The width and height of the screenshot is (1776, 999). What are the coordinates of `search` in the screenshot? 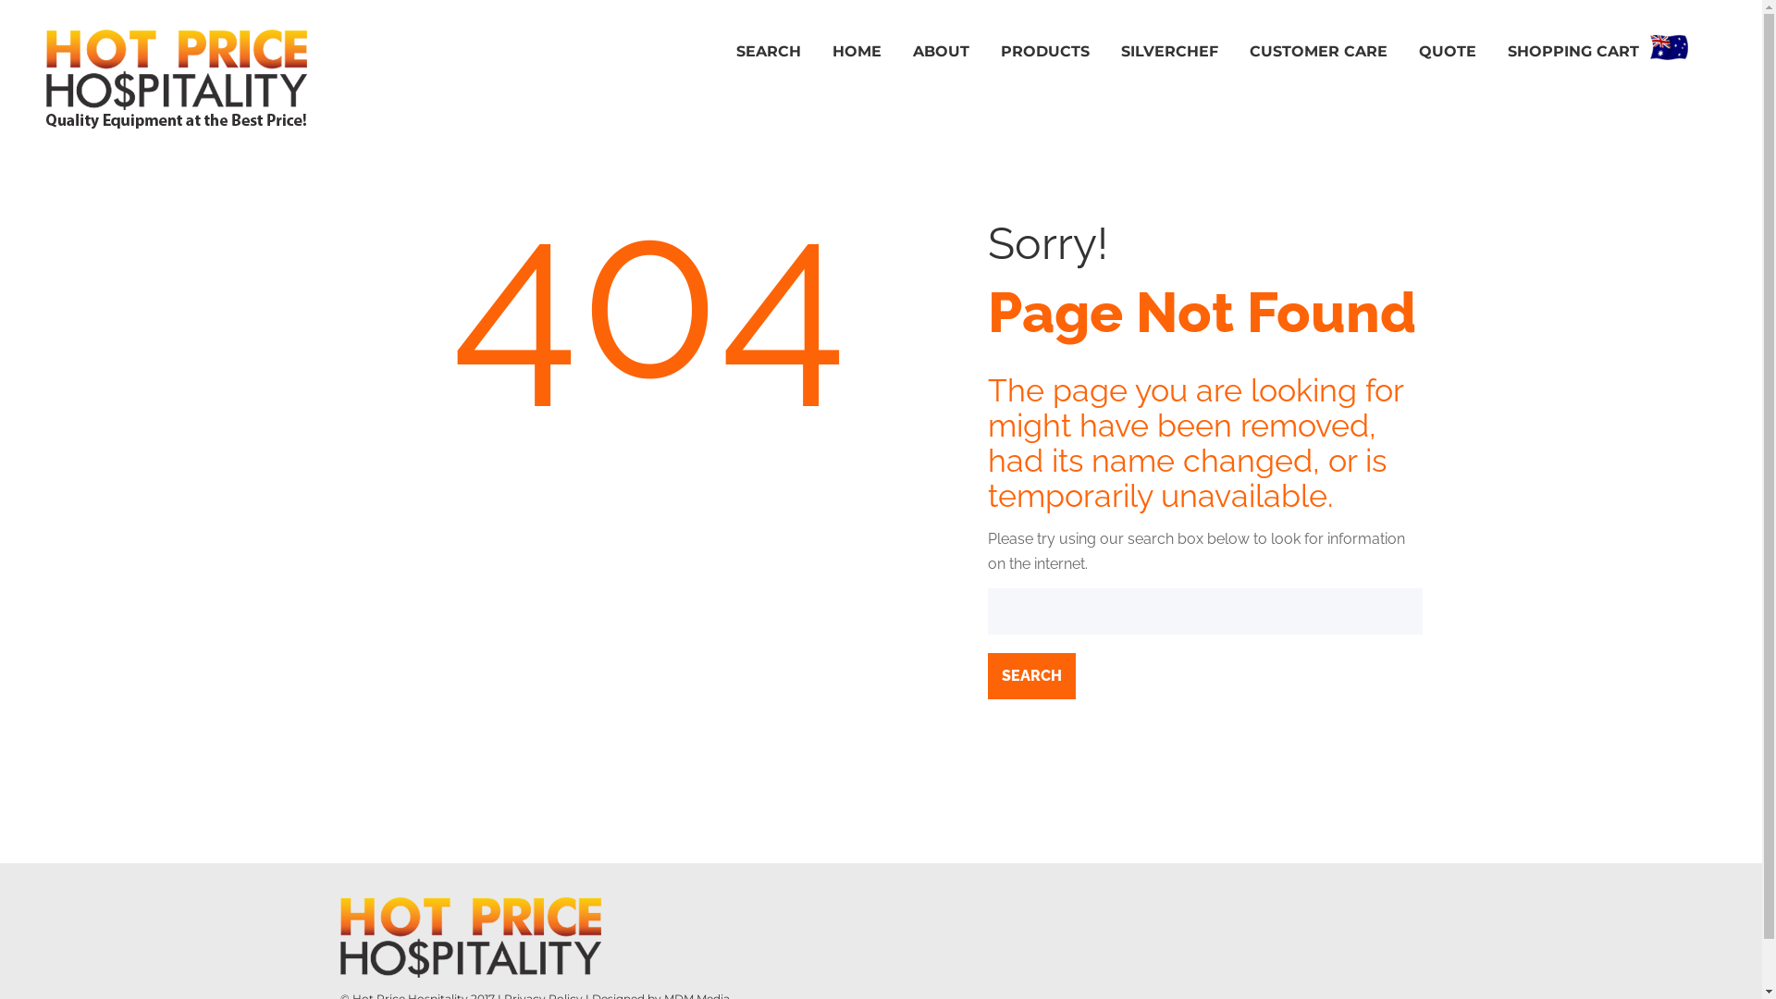 It's located at (1032, 676).